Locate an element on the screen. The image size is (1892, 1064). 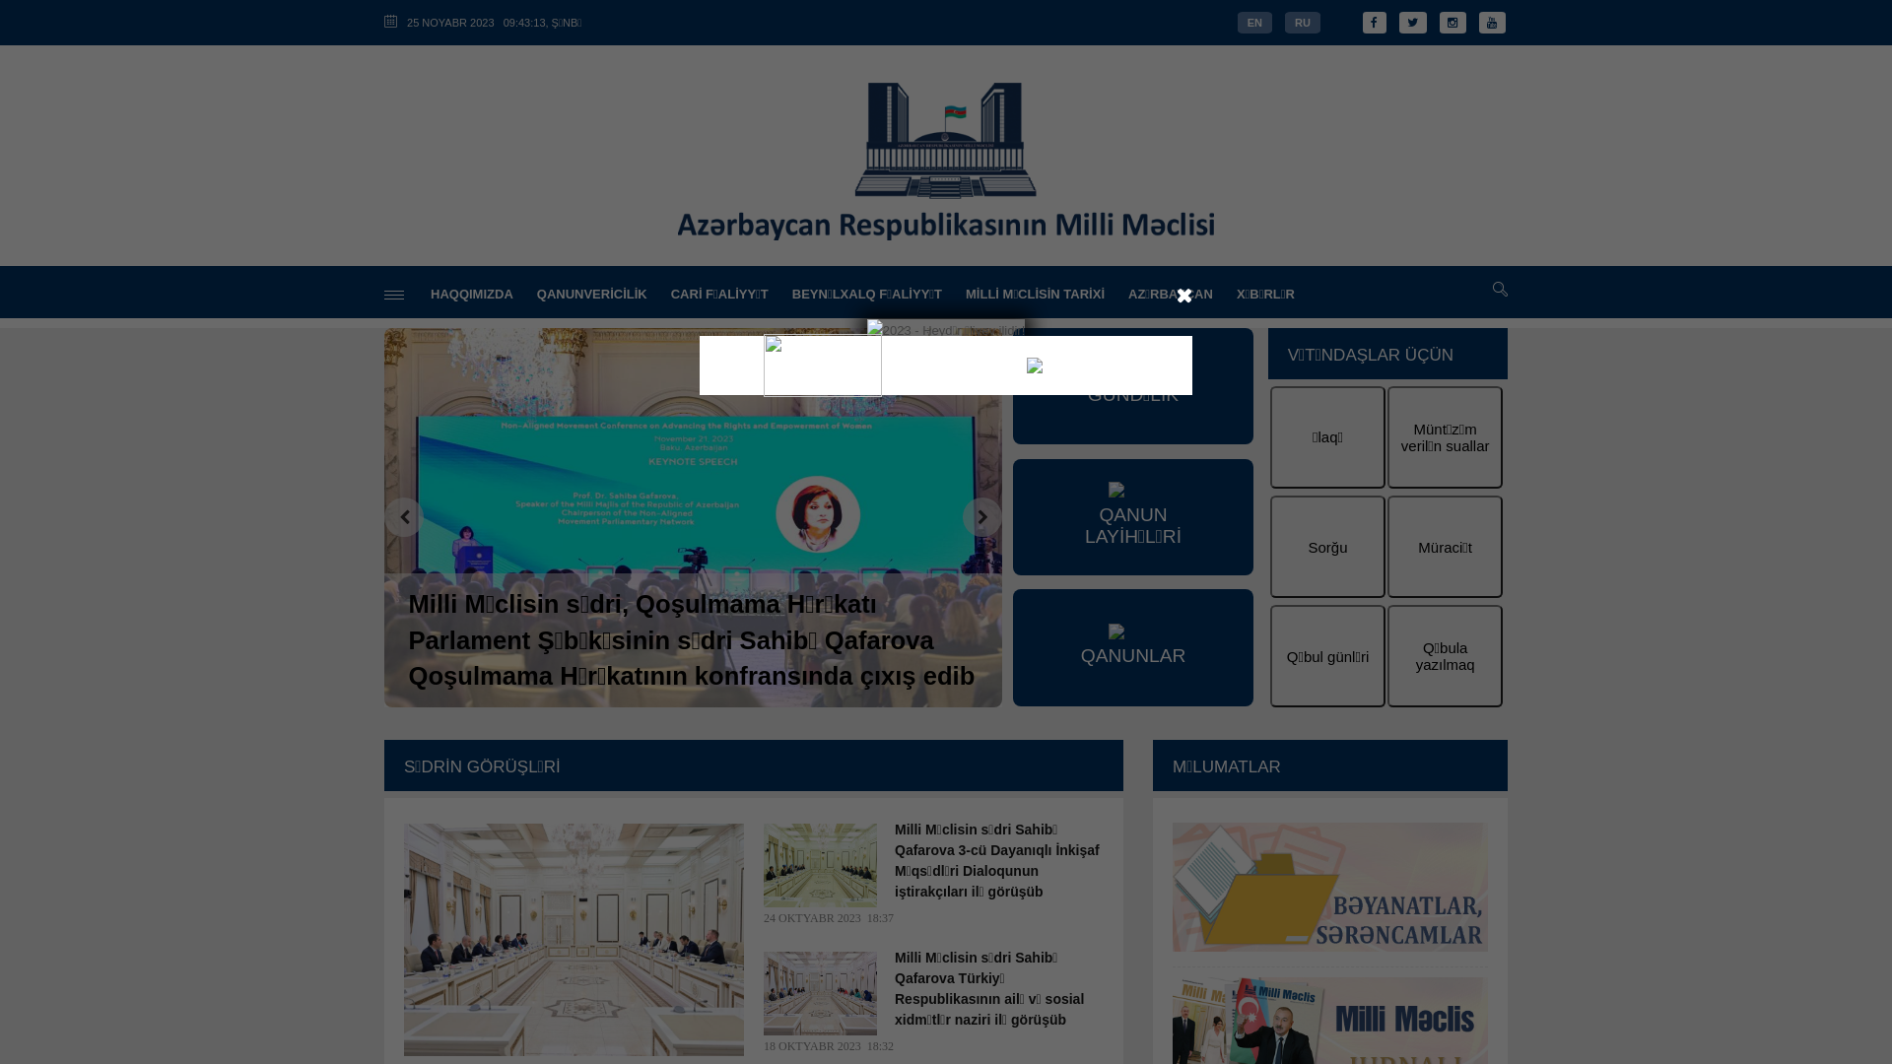
menyu is located at coordinates (394, 296).